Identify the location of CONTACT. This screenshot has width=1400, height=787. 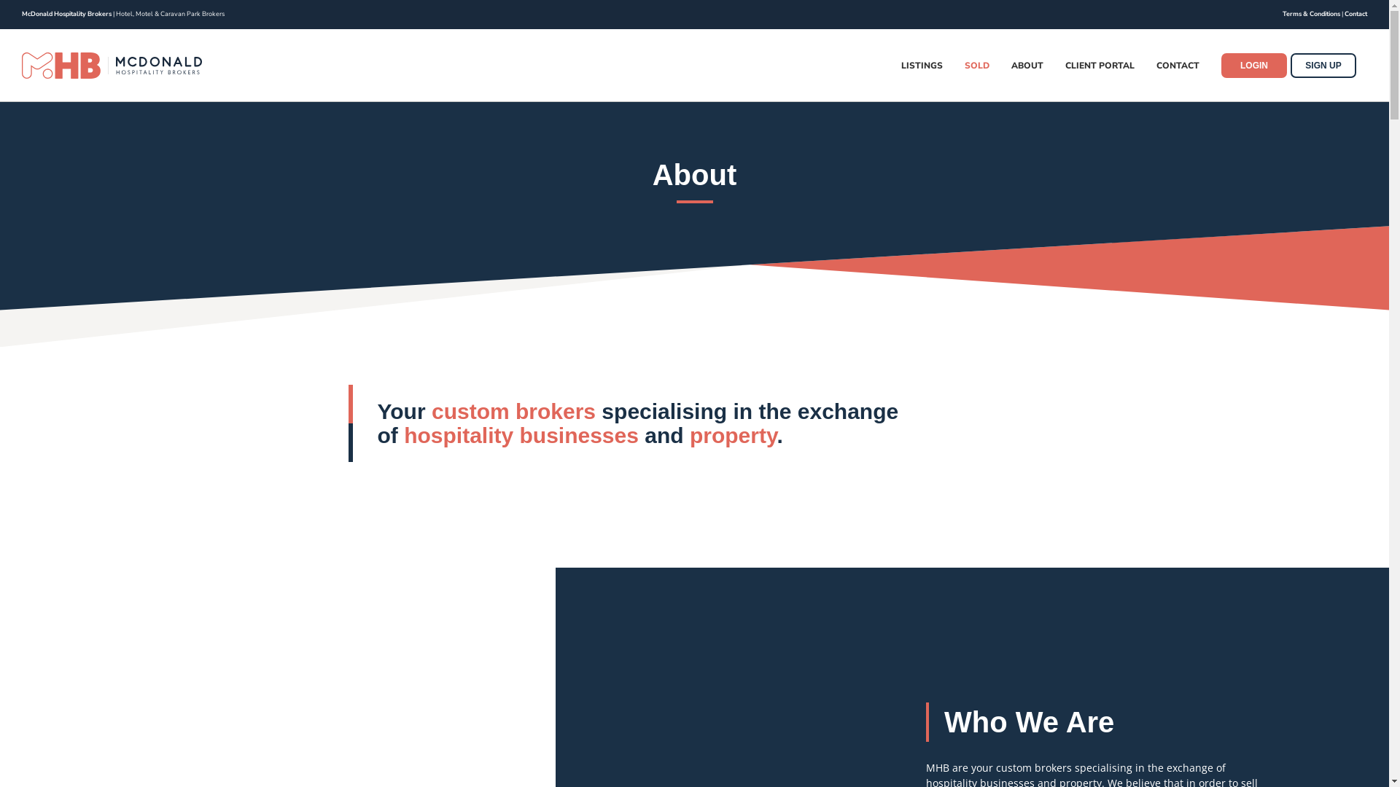
(1178, 66).